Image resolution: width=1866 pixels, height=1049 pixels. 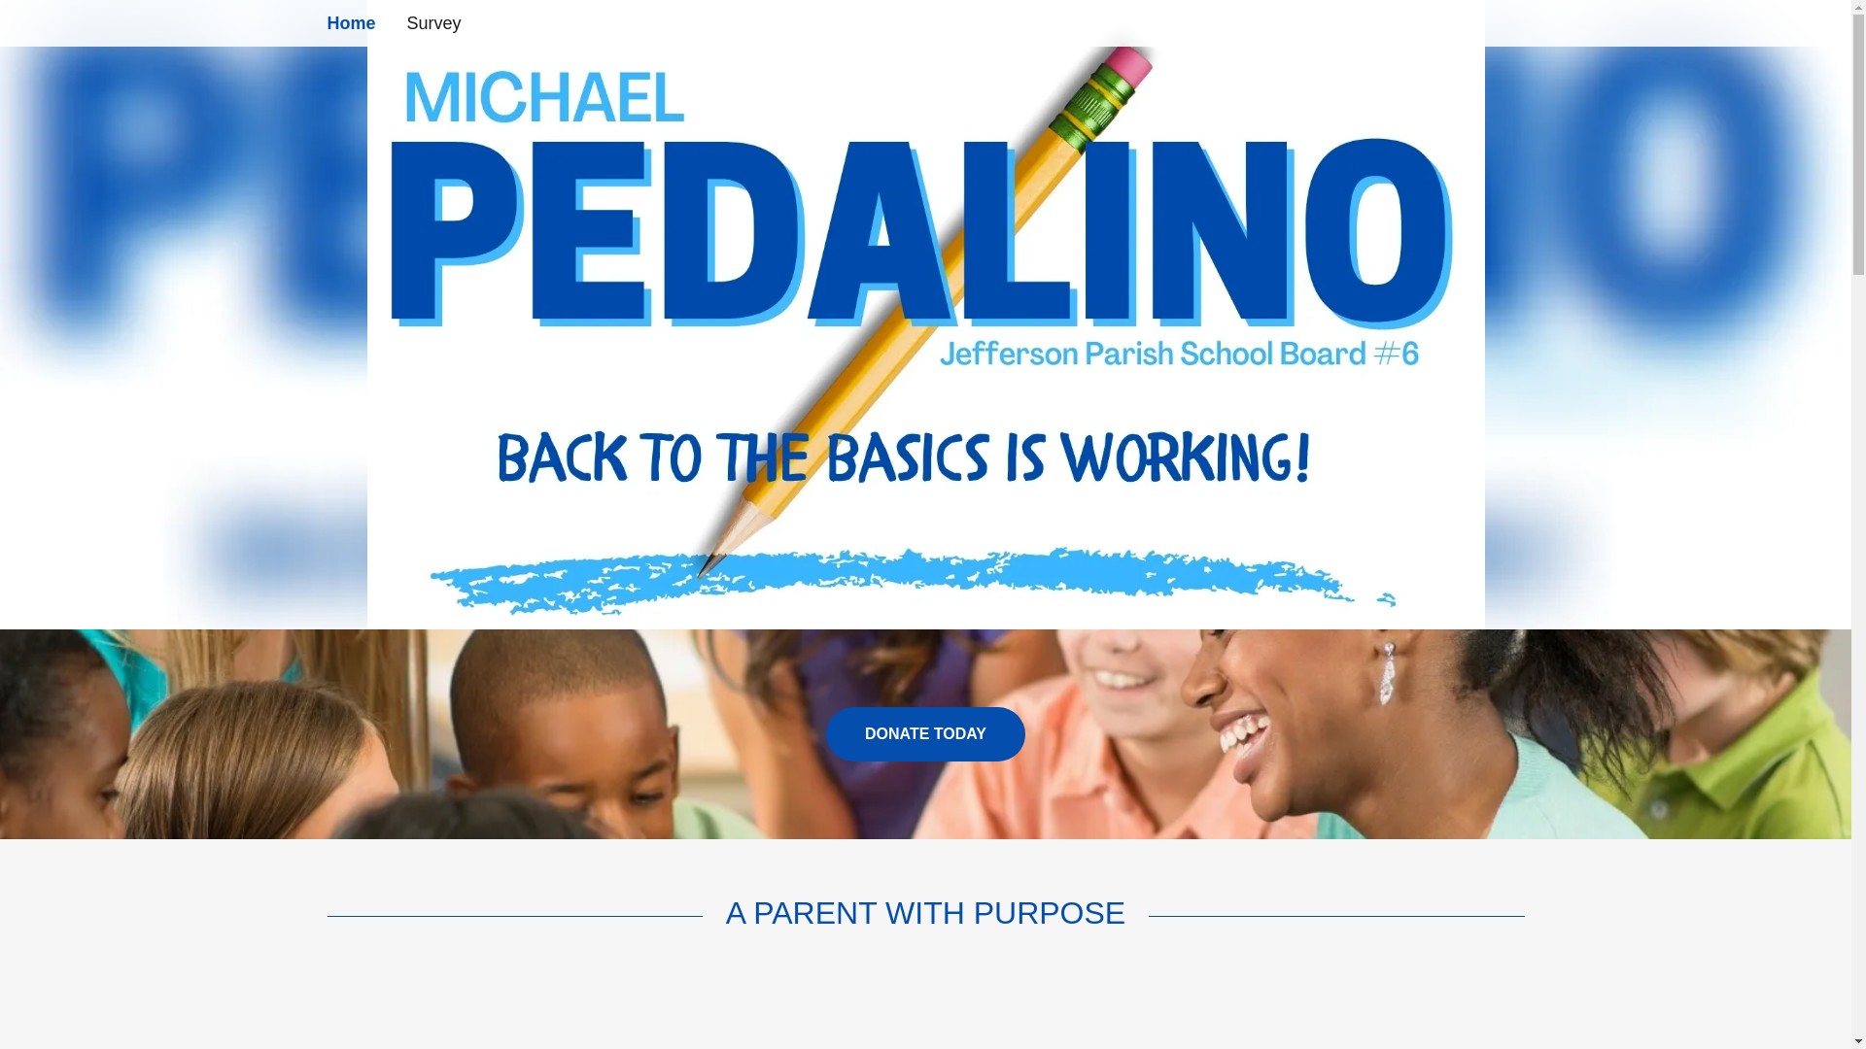 What do you see at coordinates (433, 23) in the screenshot?
I see `Survey` at bounding box center [433, 23].